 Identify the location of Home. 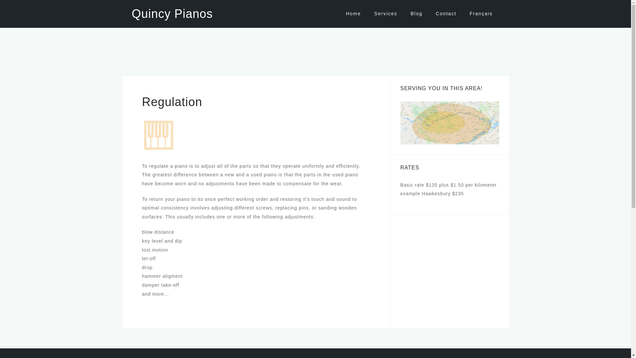
(353, 14).